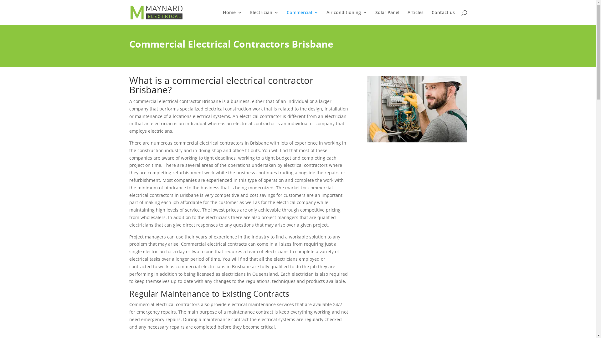  Describe the element at coordinates (387, 18) in the screenshot. I see `Solar Panel` at that location.